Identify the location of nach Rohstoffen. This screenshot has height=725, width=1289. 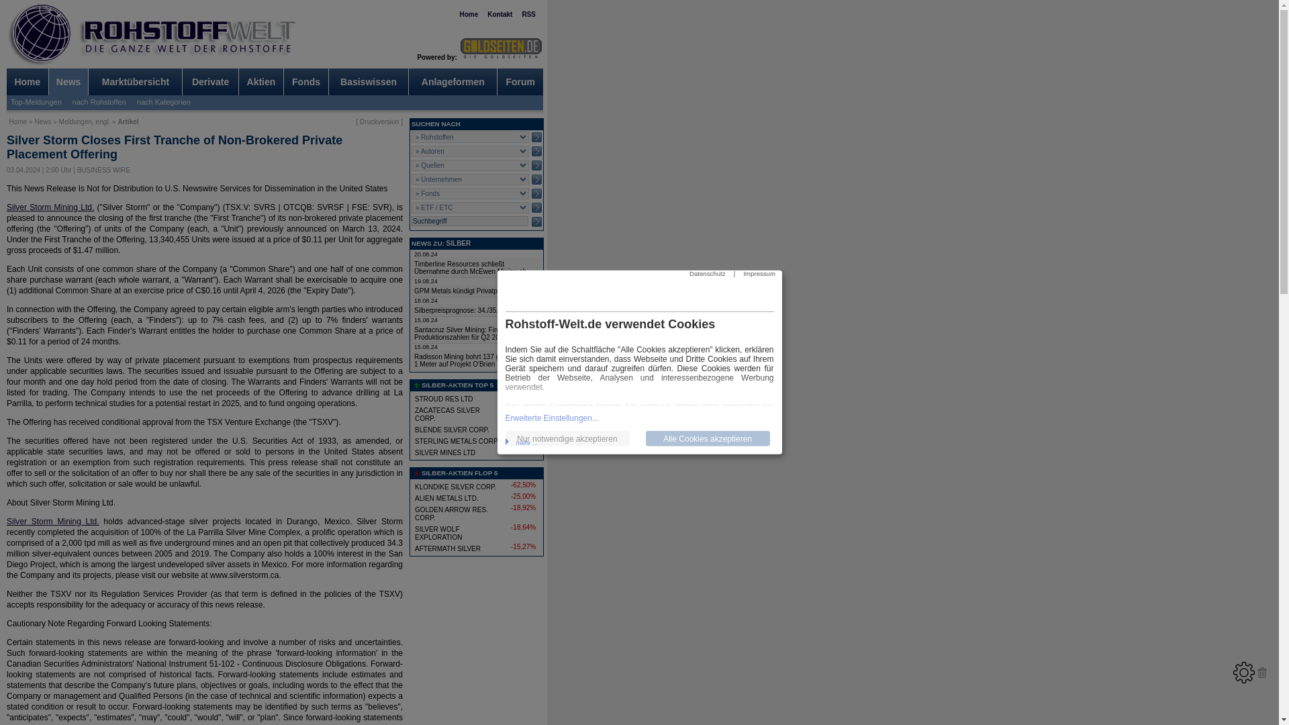
(99, 100).